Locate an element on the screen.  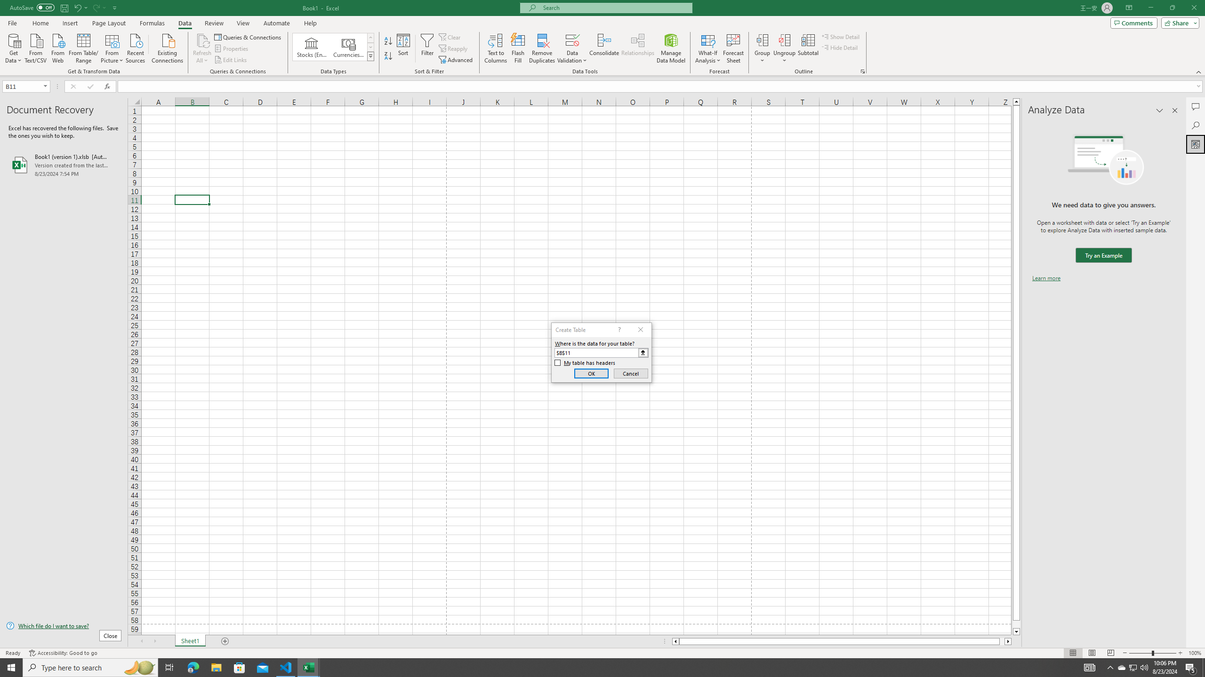
Show Detail is located at coordinates (841, 37).